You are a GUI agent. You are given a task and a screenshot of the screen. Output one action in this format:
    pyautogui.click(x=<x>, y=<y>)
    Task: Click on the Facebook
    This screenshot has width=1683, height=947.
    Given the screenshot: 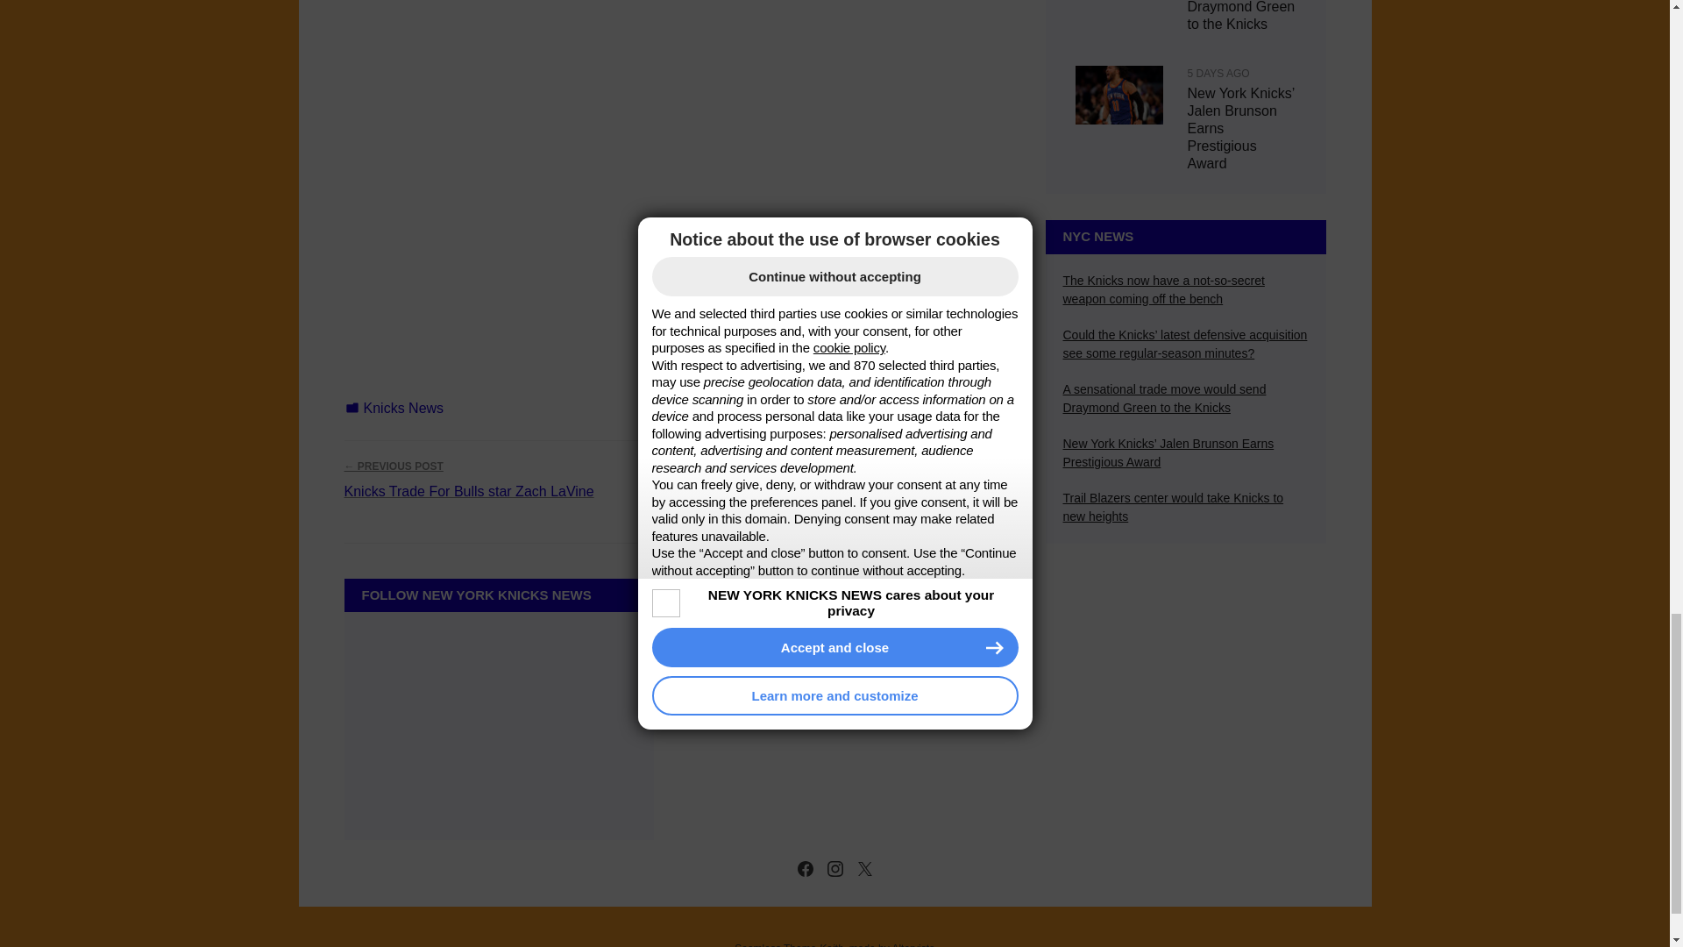 What is the action you would take?
    pyautogui.click(x=805, y=869)
    